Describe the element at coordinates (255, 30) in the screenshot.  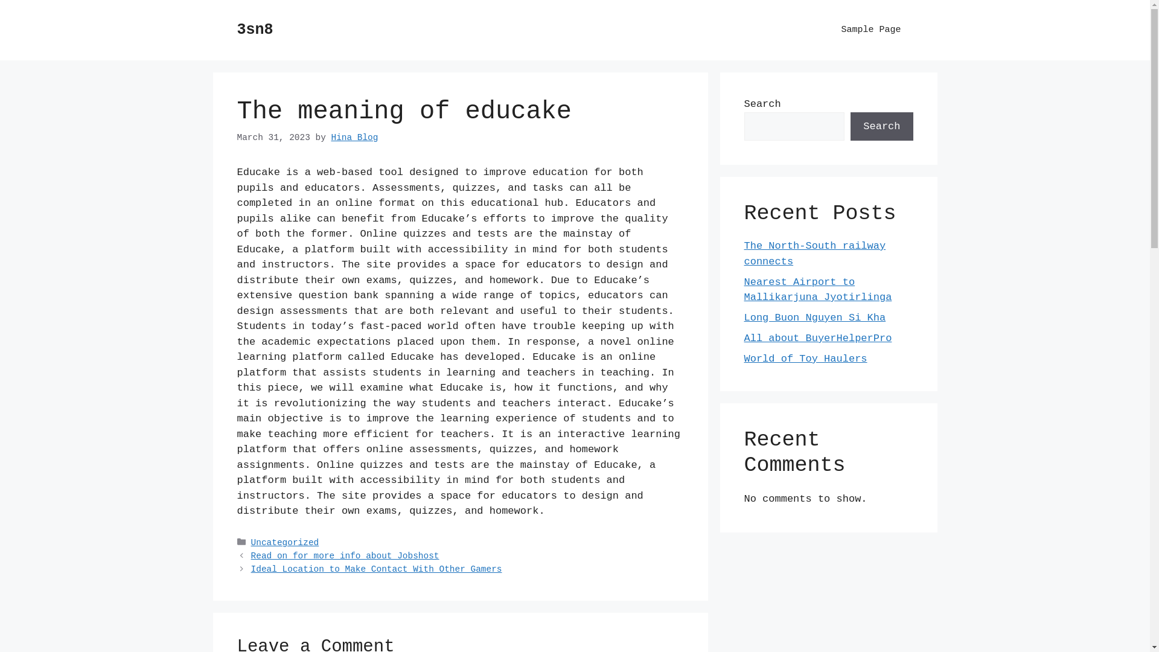
I see `3sn8` at that location.